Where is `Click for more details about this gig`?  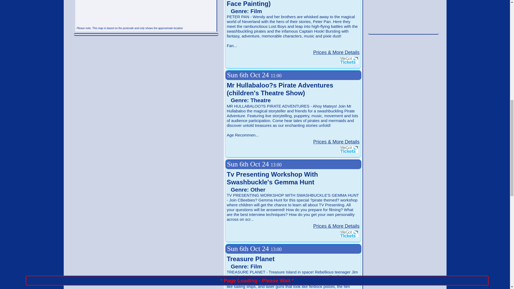 Click for more details about this gig is located at coordinates (336, 142).